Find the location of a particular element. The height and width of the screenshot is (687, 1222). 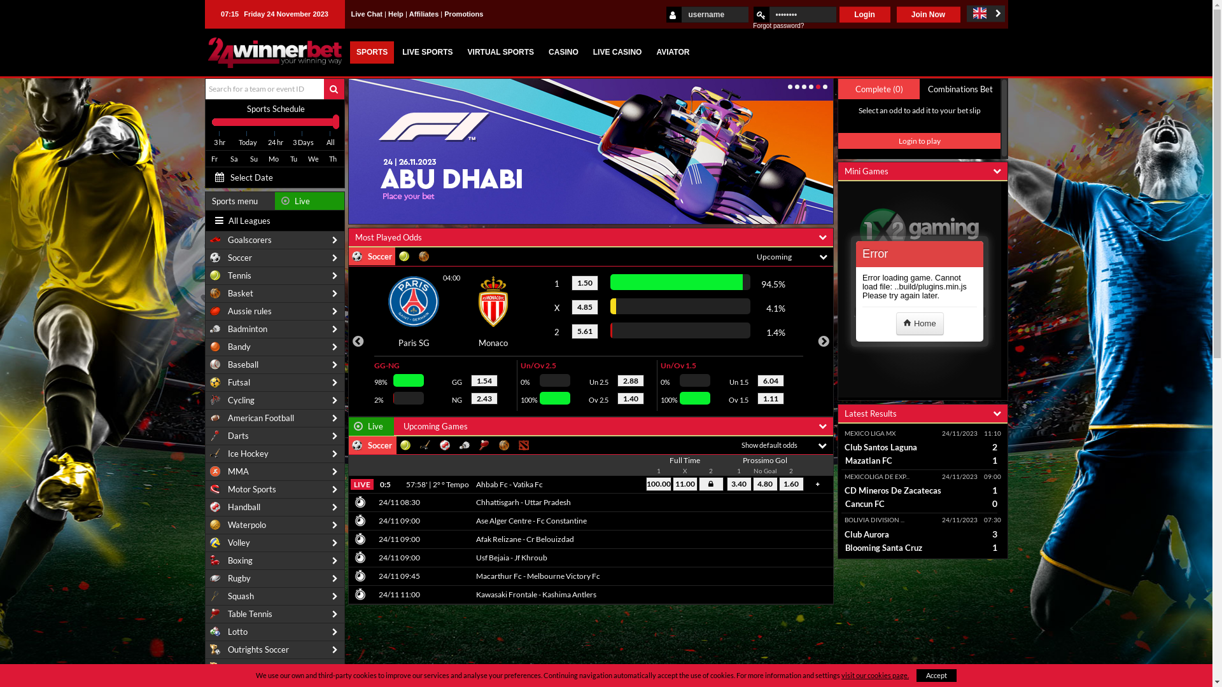

Promotions is located at coordinates (463, 14).